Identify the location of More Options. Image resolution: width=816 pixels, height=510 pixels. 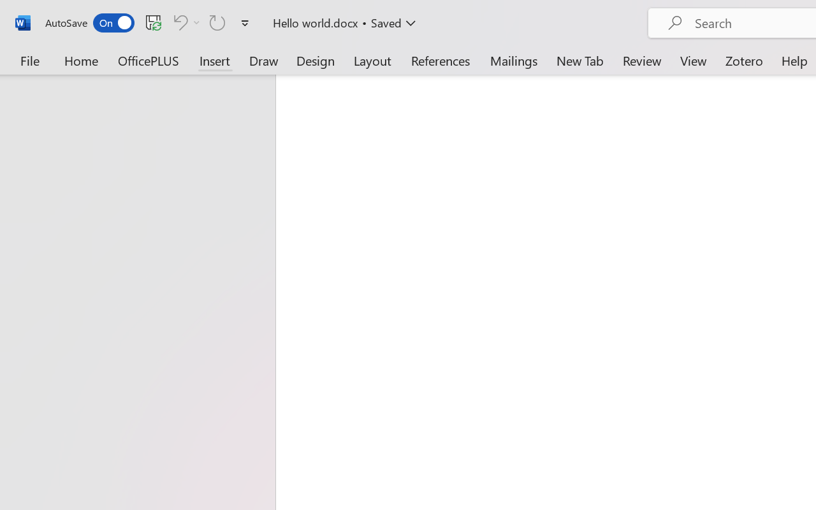
(196, 22).